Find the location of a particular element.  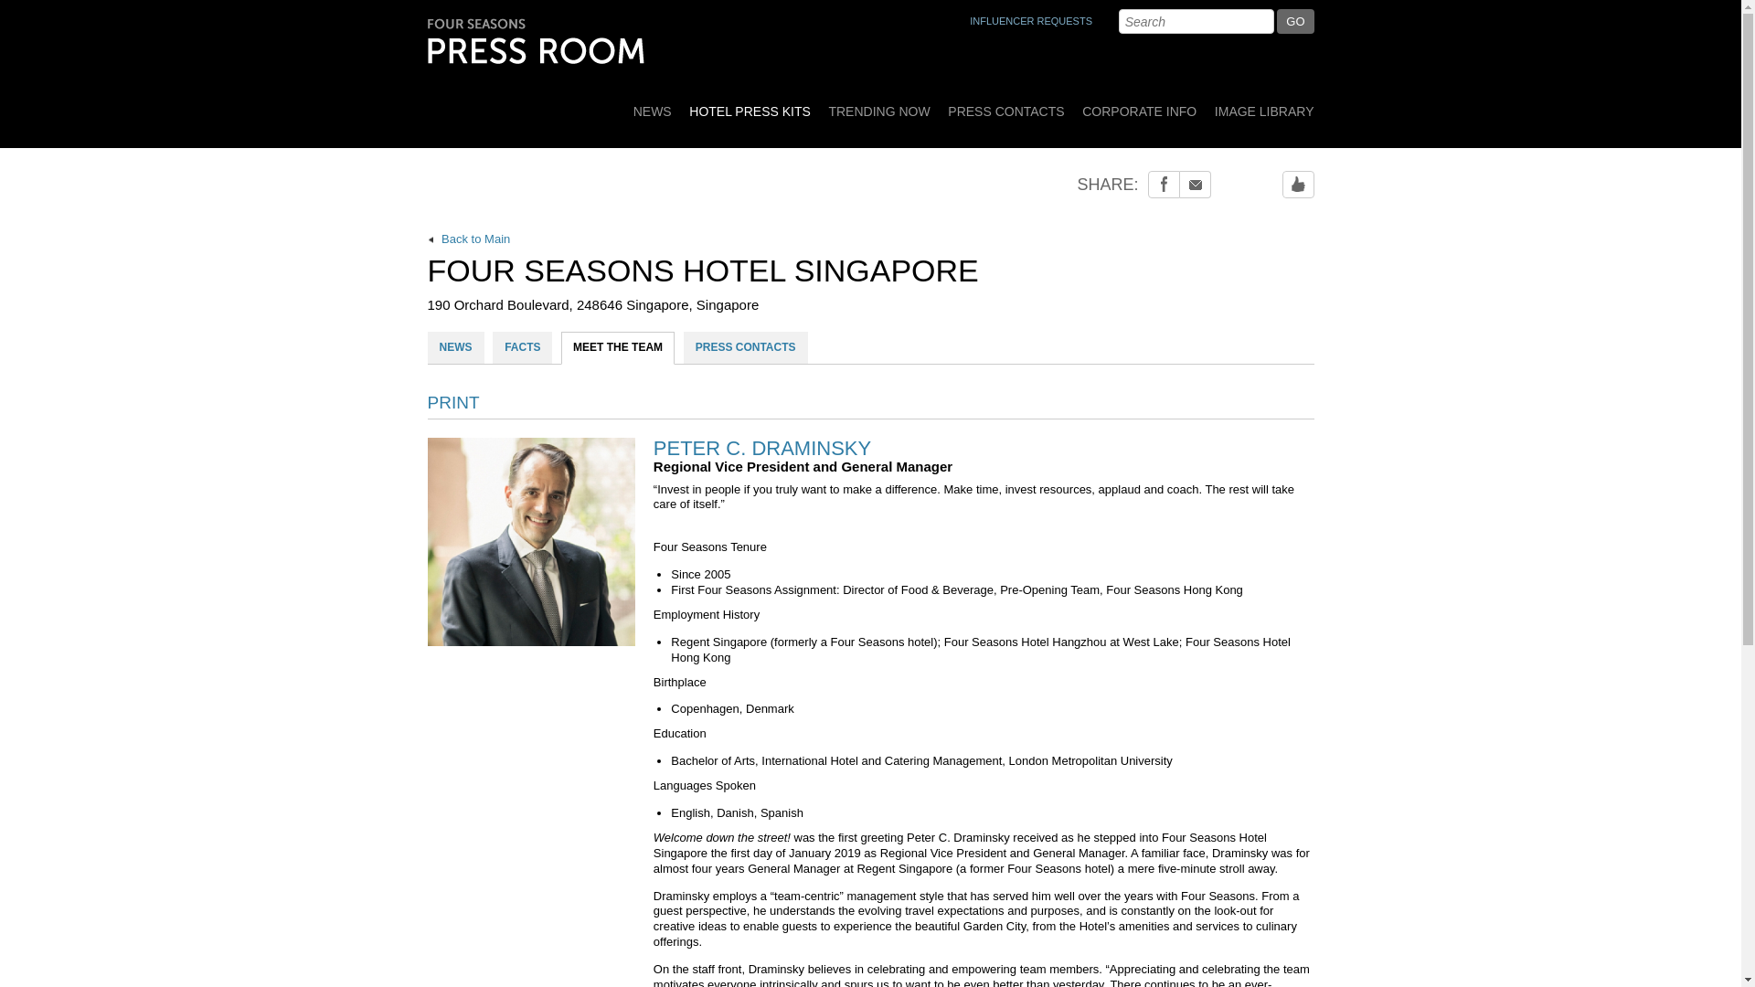

CORPORATE INFO is located at coordinates (1139, 105).